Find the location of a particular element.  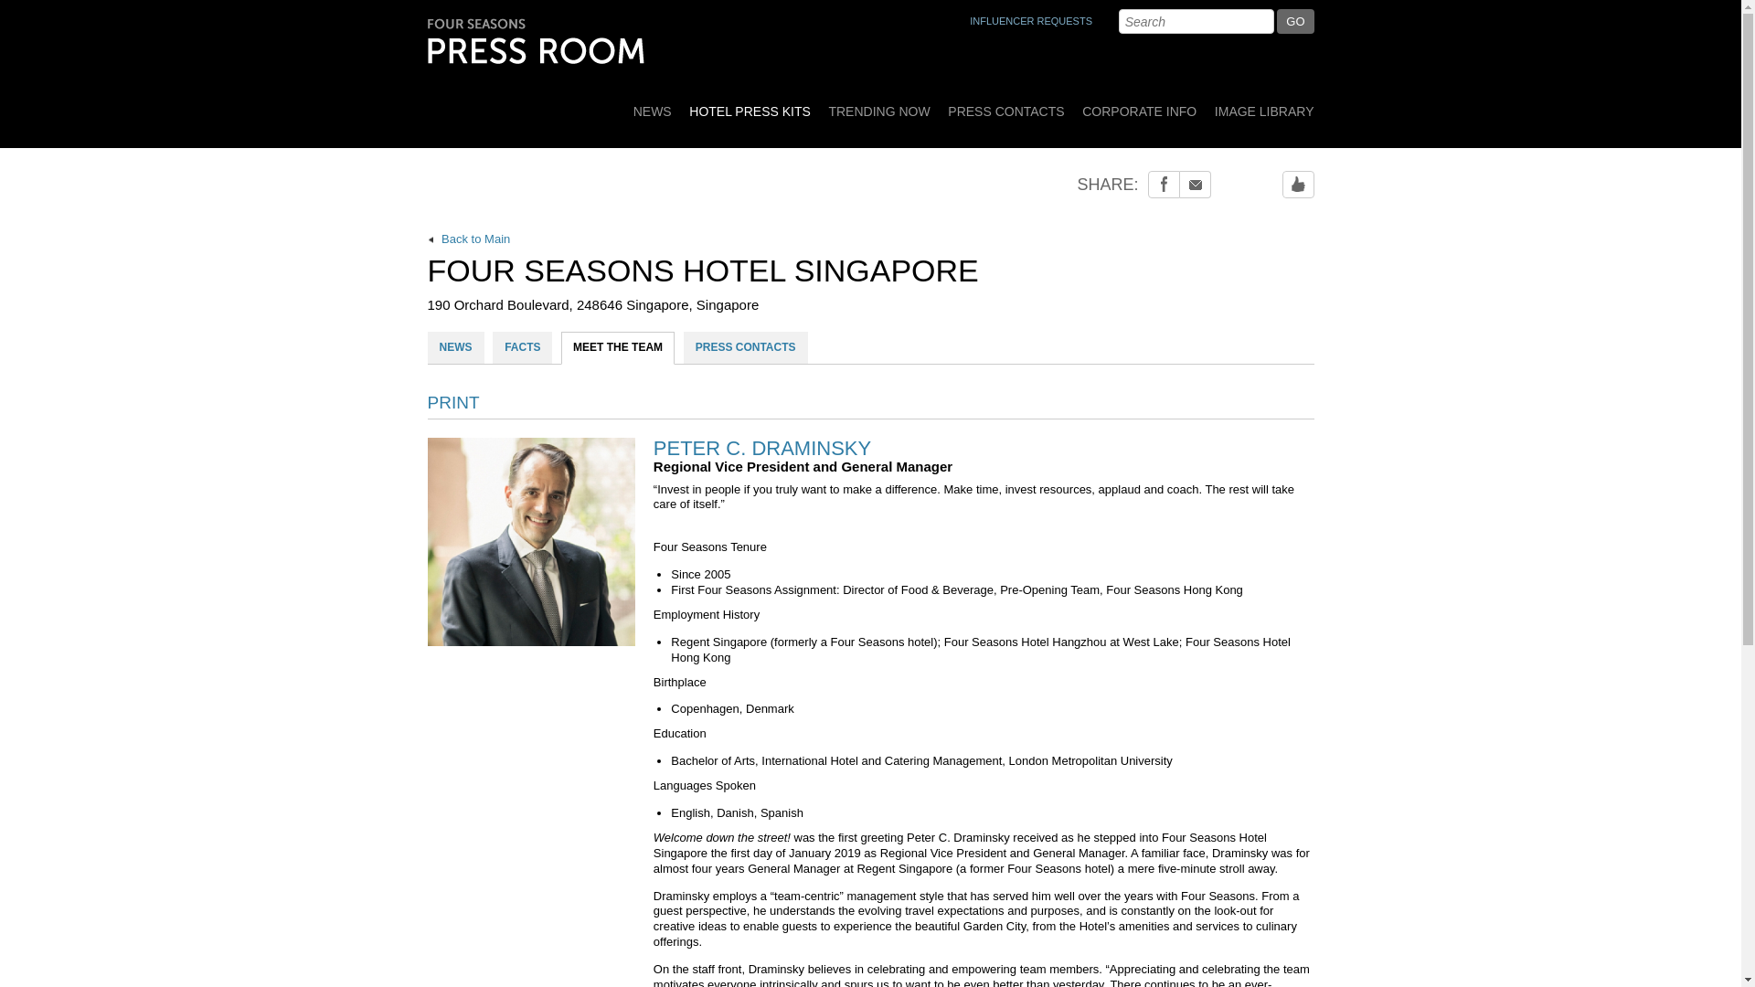

CORPORATE INFO is located at coordinates (1139, 105).